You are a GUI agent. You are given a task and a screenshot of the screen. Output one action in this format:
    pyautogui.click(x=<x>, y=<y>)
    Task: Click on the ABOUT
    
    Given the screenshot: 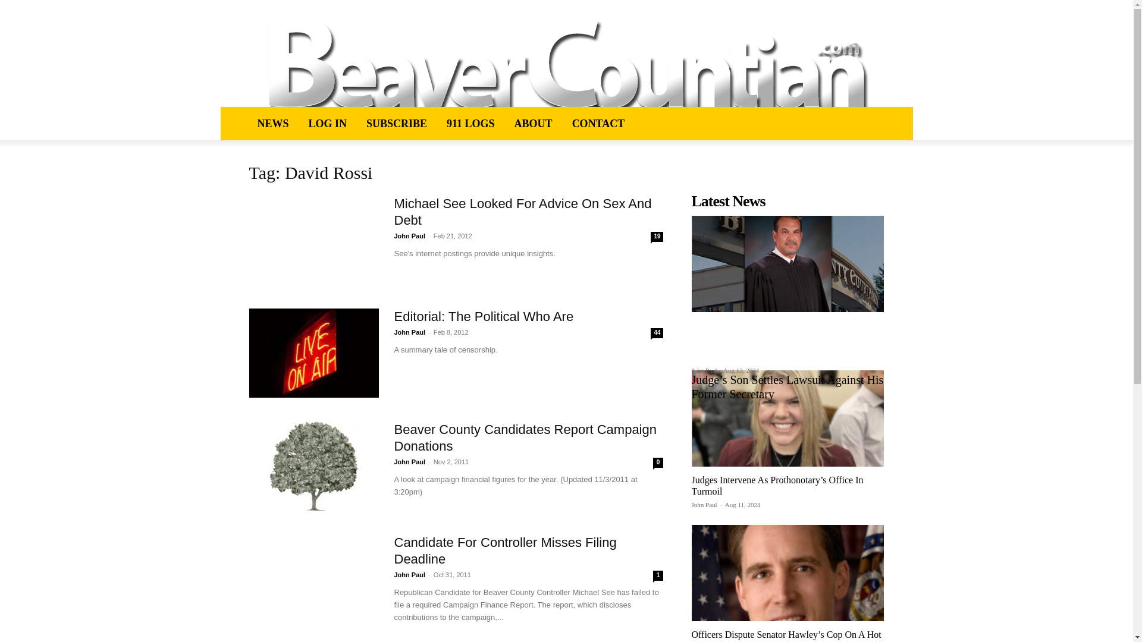 What is the action you would take?
    pyautogui.click(x=533, y=124)
    